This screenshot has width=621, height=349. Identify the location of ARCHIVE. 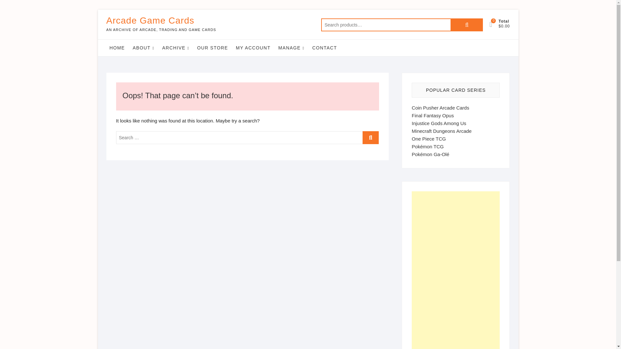
(176, 48).